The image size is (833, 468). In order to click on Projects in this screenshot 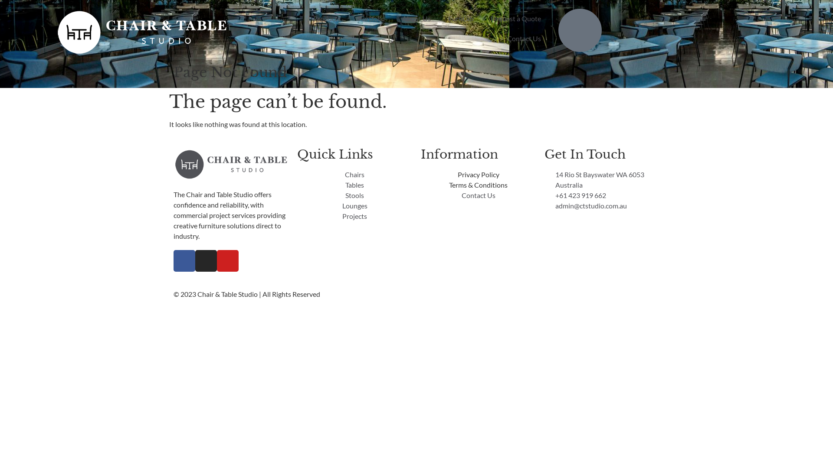, I will do `click(355, 216)`.